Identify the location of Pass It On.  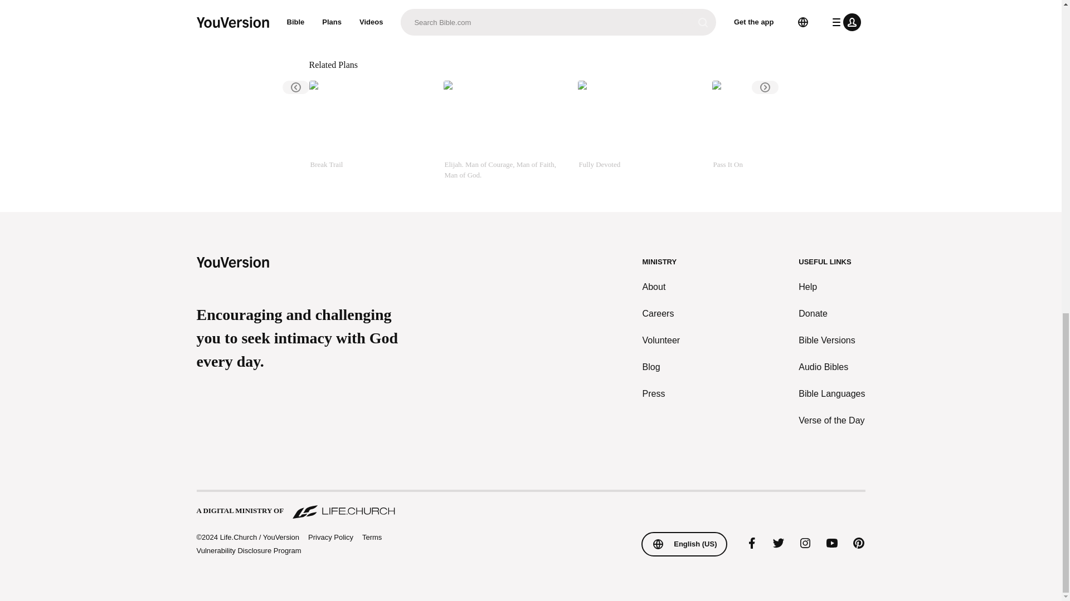
(775, 130).